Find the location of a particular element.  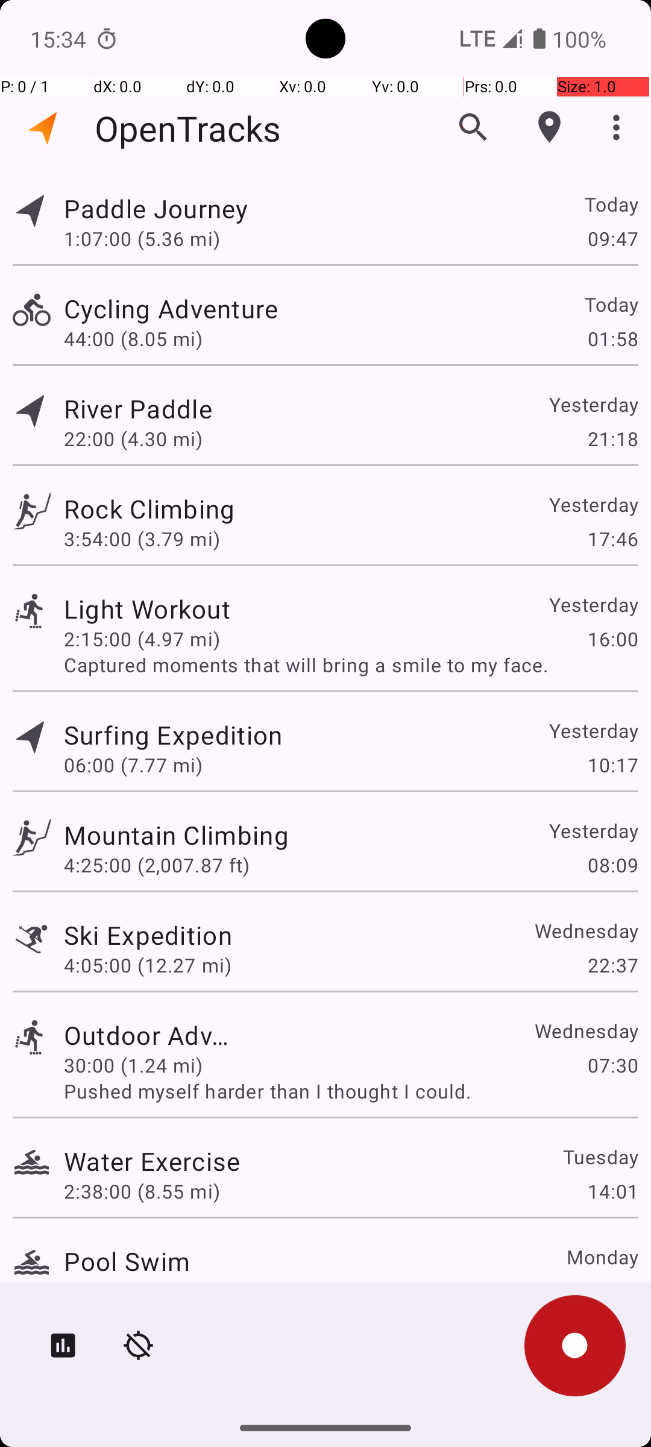

Paddle Journey is located at coordinates (156, 209).